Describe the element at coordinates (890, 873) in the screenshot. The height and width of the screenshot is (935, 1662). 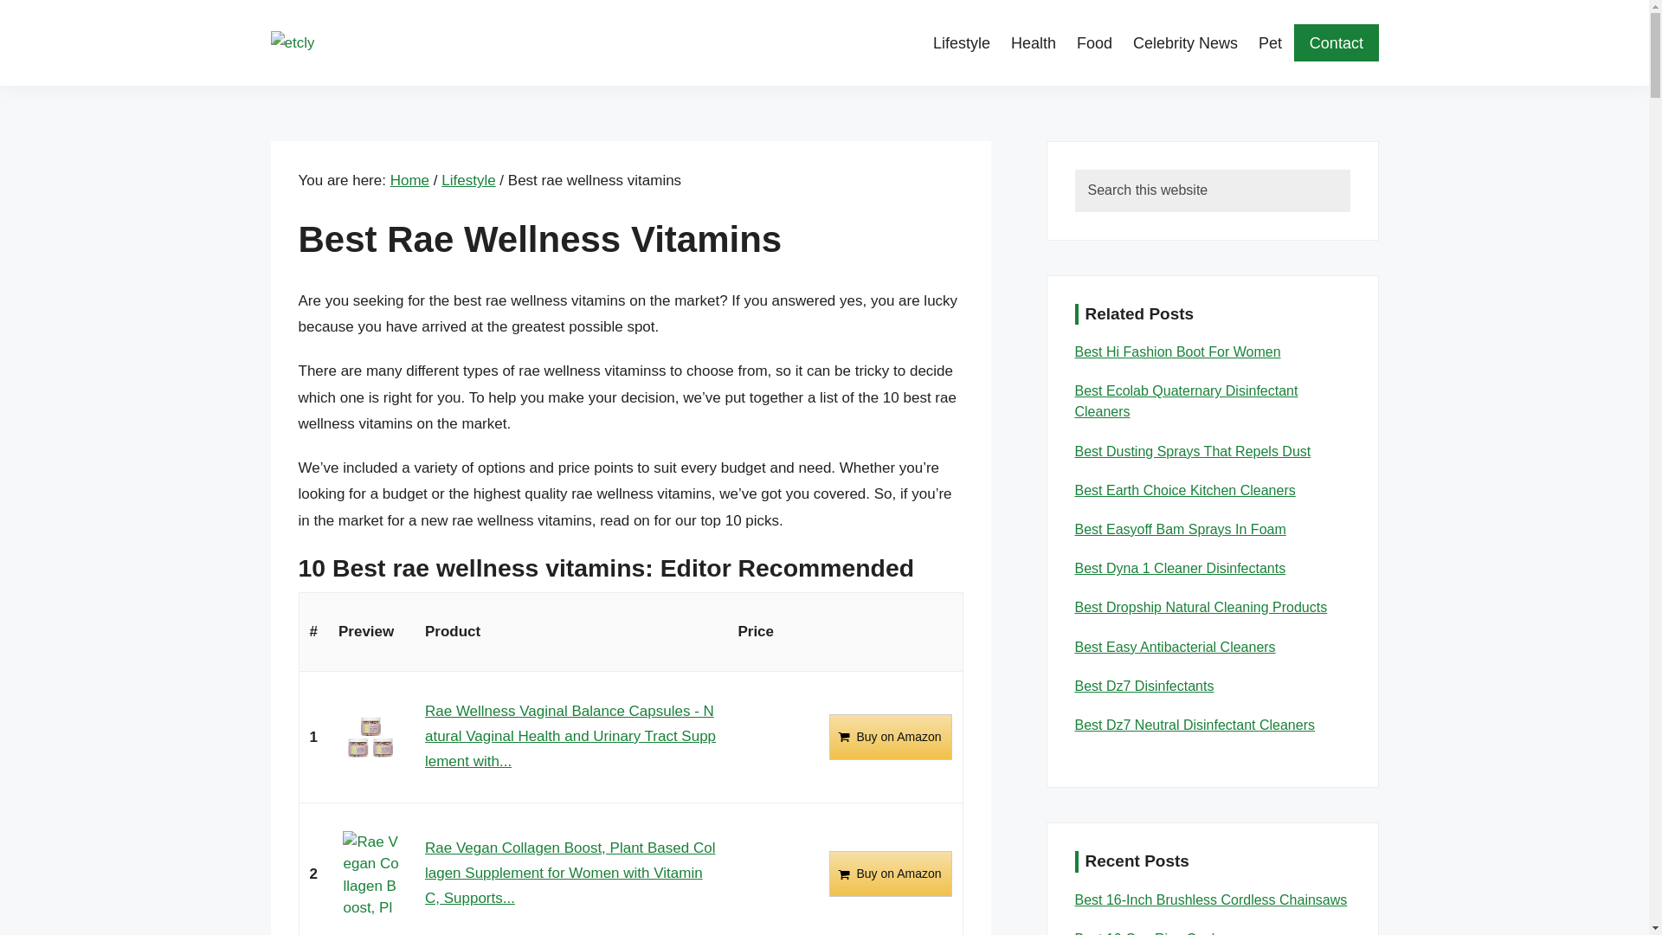
I see `Buy on Amazon` at that location.